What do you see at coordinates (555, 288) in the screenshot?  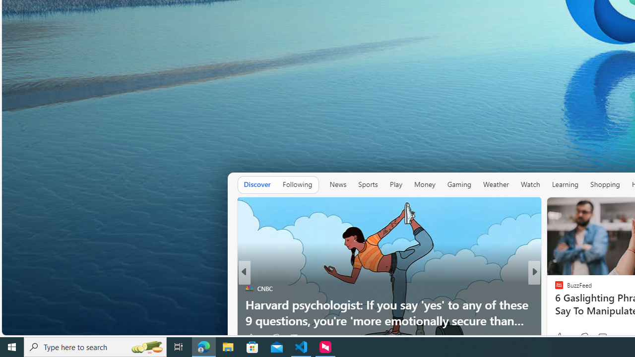 I see `Vox.com` at bounding box center [555, 288].